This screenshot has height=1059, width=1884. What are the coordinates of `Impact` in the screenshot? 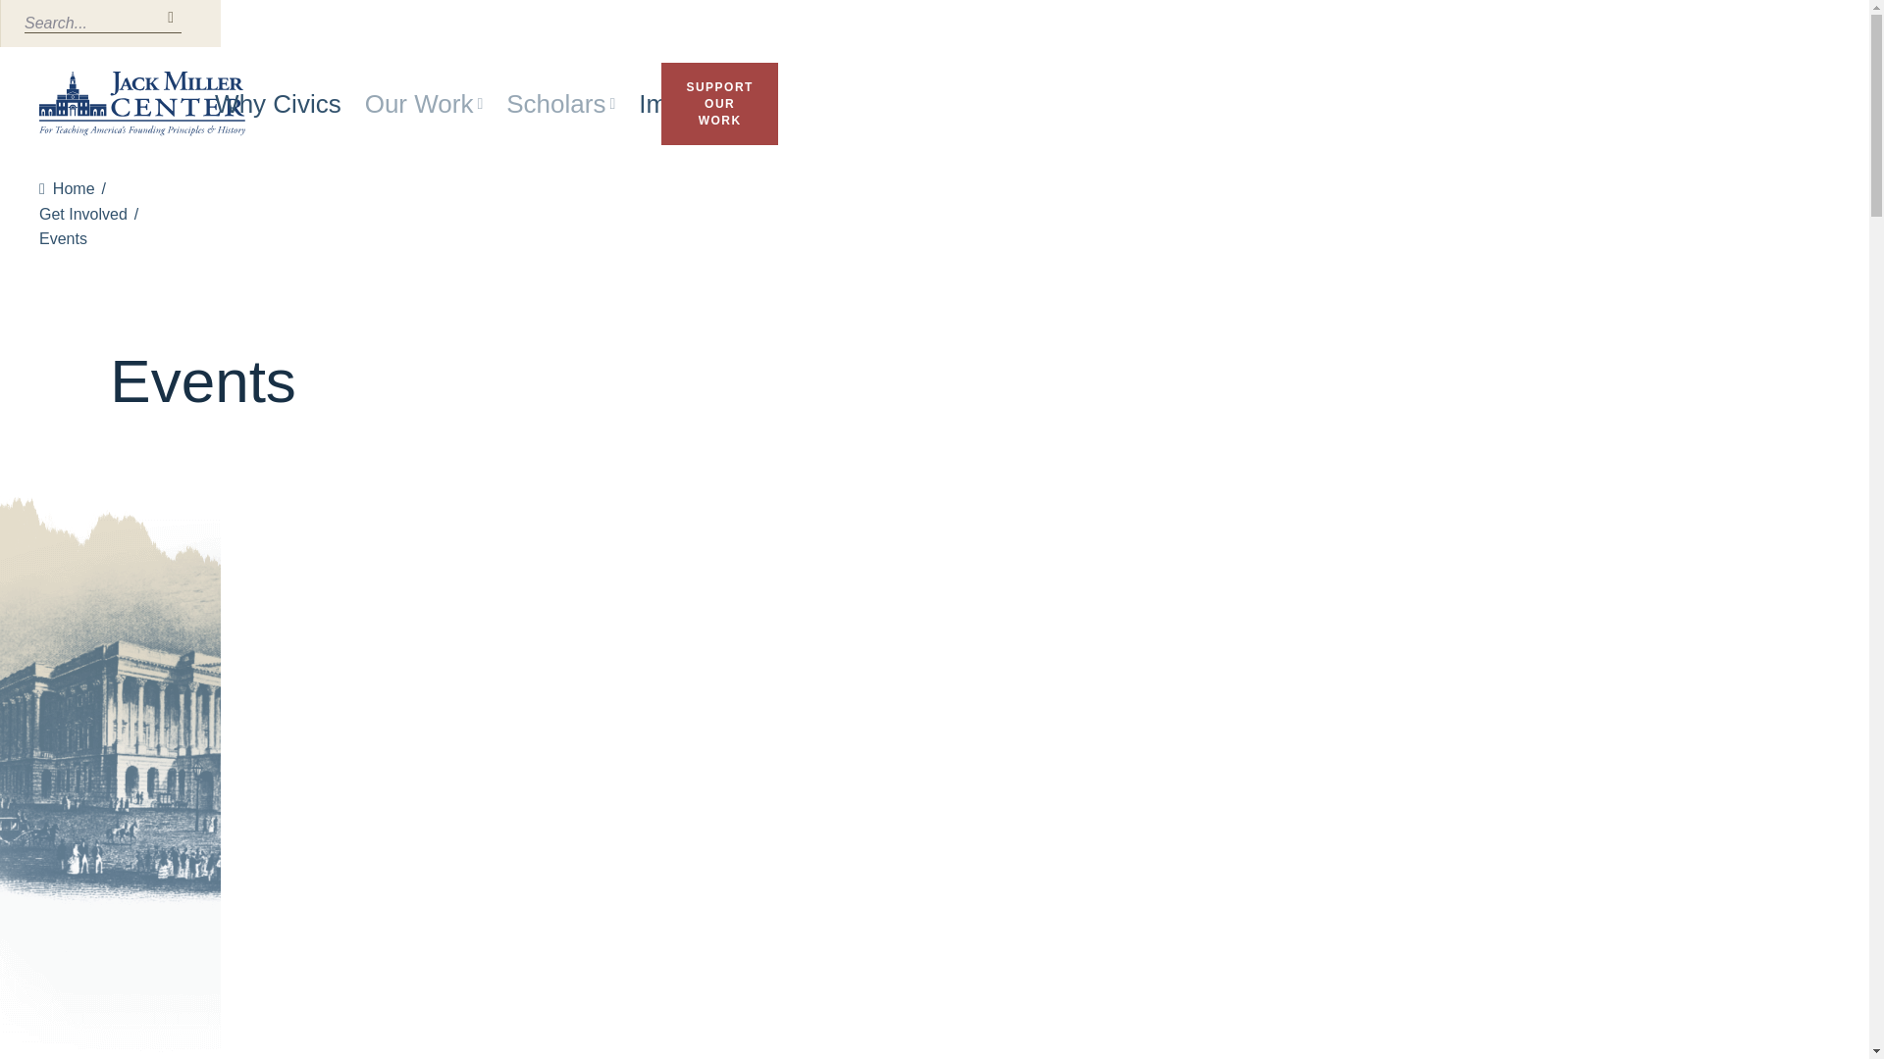 It's located at (677, 104).